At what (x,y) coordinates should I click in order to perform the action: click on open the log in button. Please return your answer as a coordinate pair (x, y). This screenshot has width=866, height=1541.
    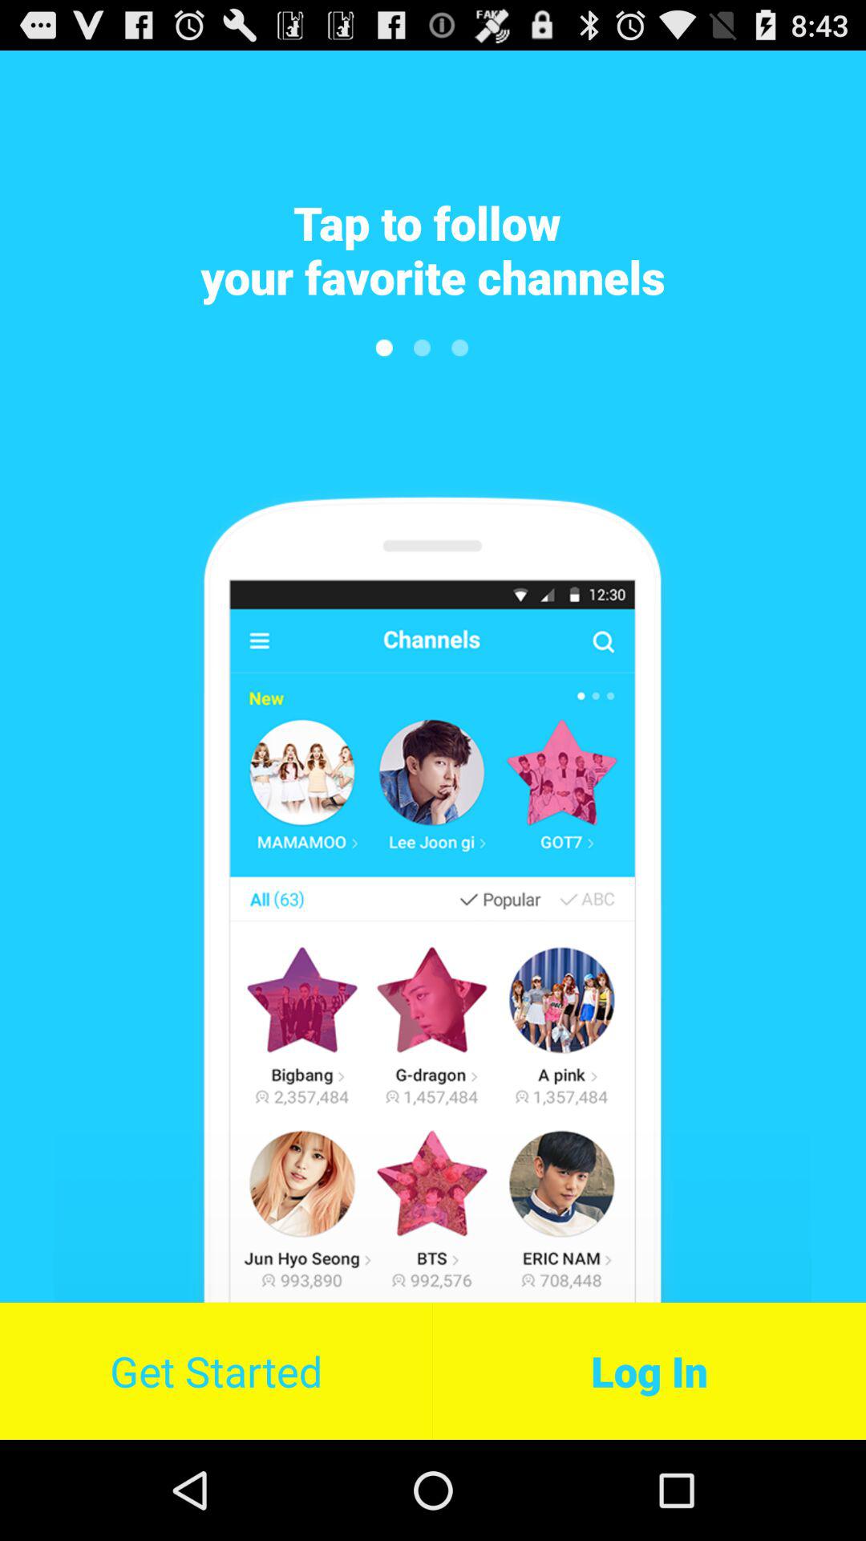
    Looking at the image, I should click on (649, 1371).